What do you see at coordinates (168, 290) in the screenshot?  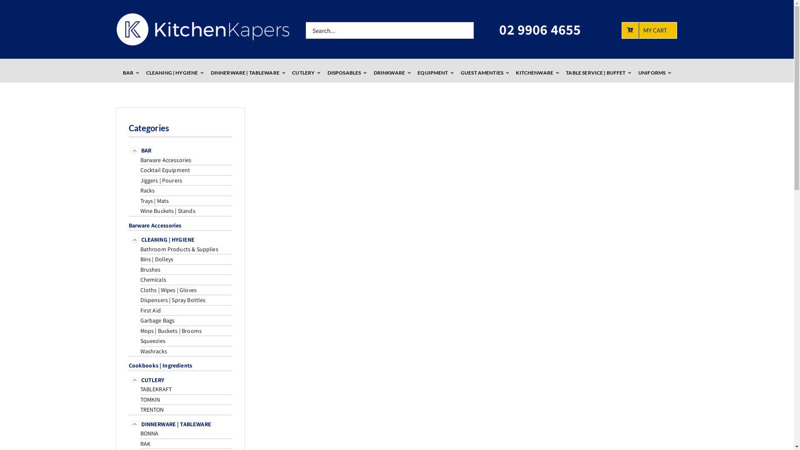 I see `Cloths | Wipes | Gloves` at bounding box center [168, 290].